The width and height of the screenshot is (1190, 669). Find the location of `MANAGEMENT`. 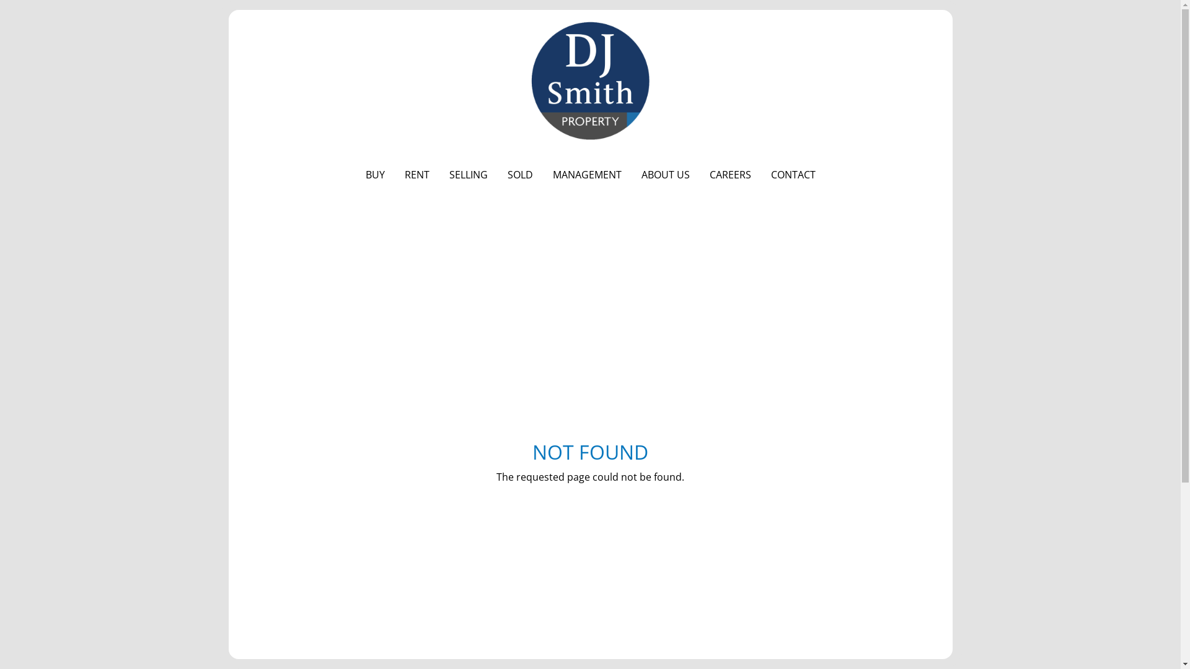

MANAGEMENT is located at coordinates (588, 175).